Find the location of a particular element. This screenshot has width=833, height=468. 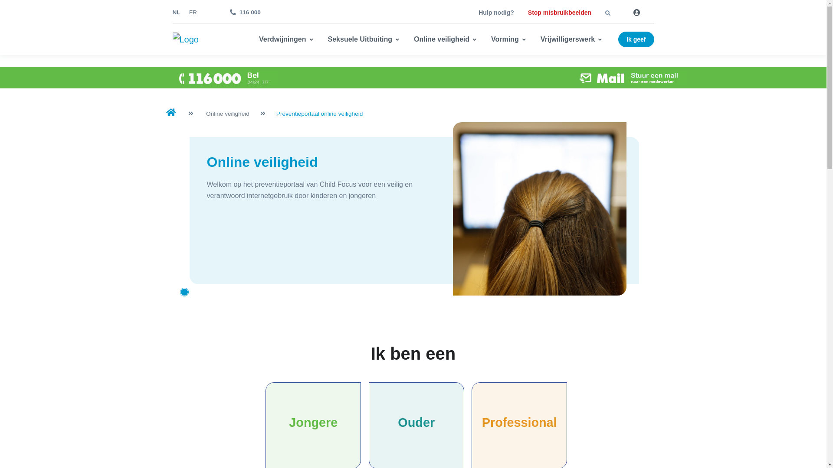

Hulp nodig? is located at coordinates (496, 13).